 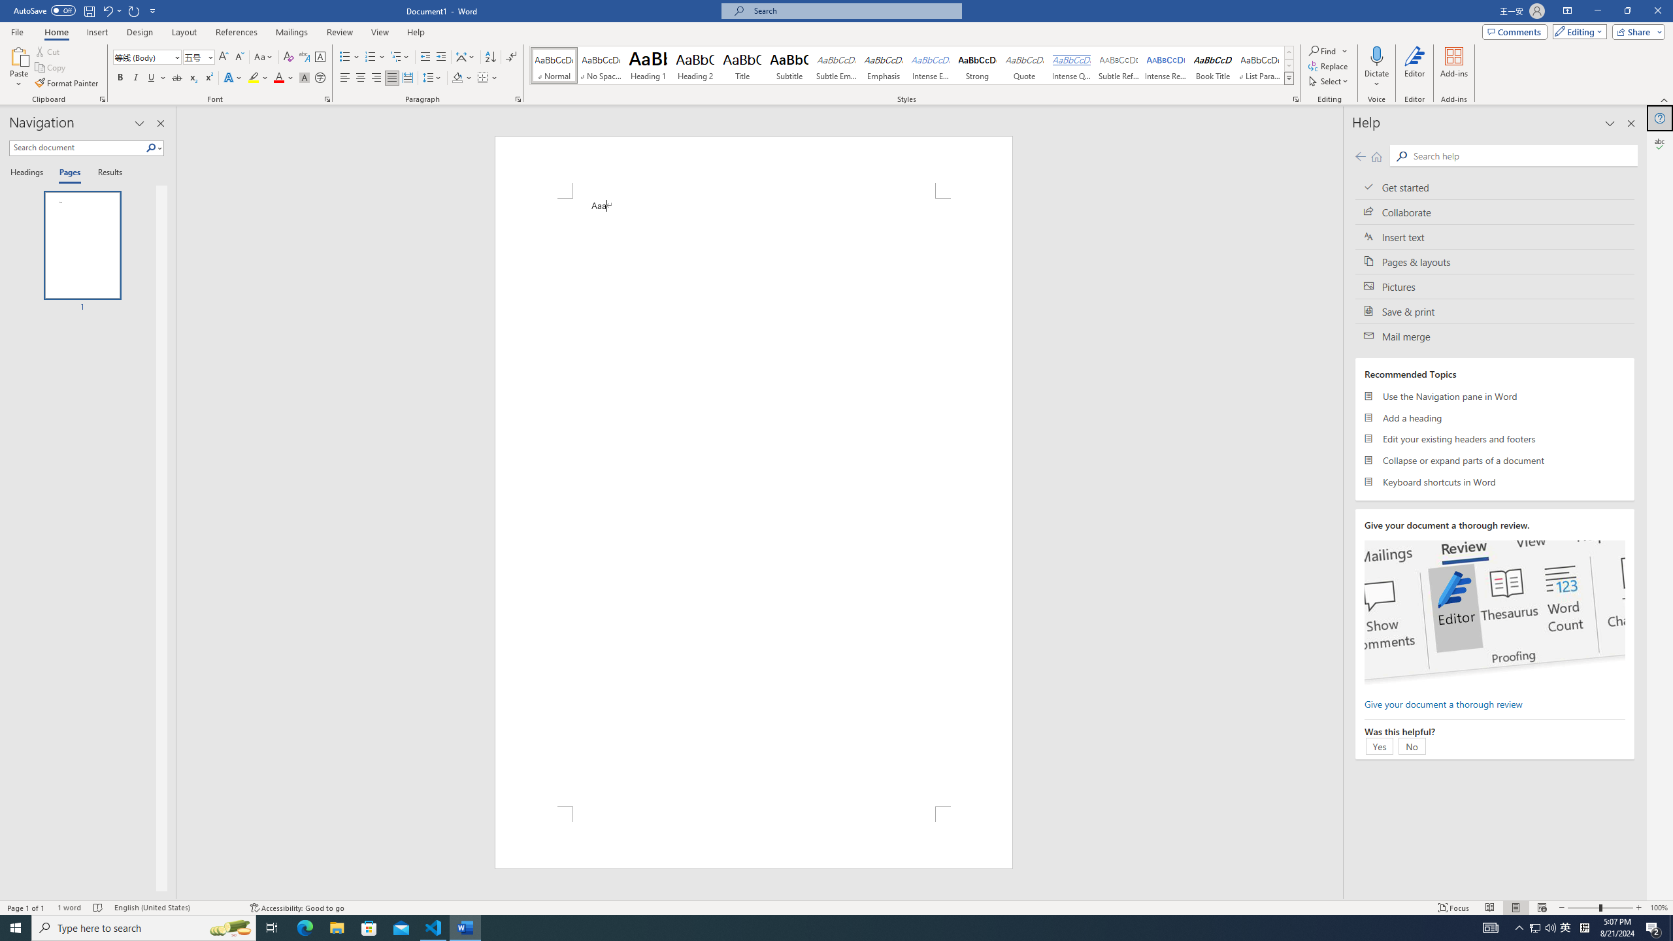 What do you see at coordinates (1495, 417) in the screenshot?
I see `Add a heading` at bounding box center [1495, 417].